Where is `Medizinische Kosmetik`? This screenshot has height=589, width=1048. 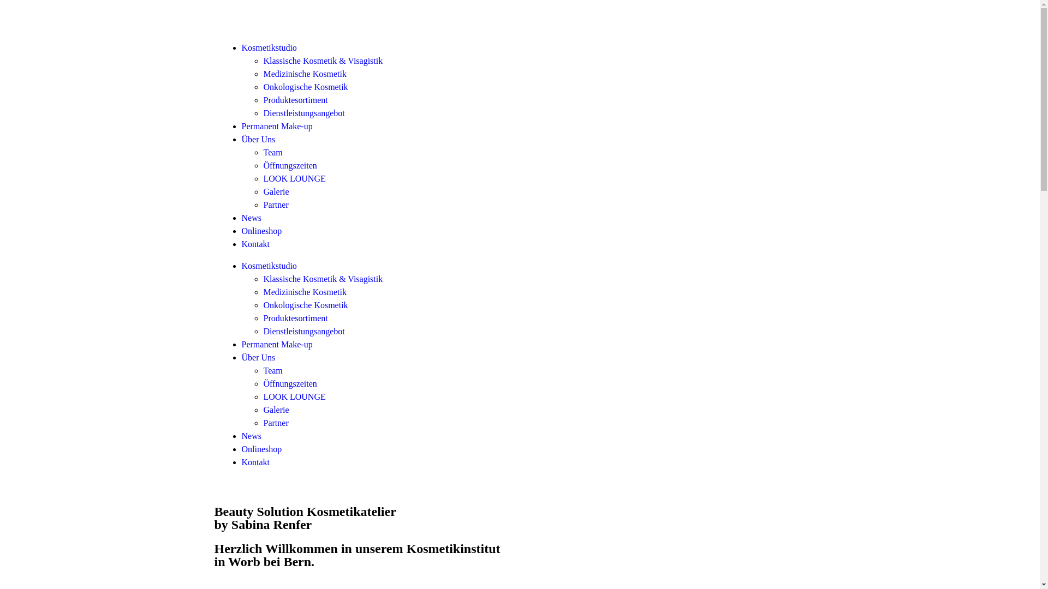 Medizinische Kosmetik is located at coordinates (305, 74).